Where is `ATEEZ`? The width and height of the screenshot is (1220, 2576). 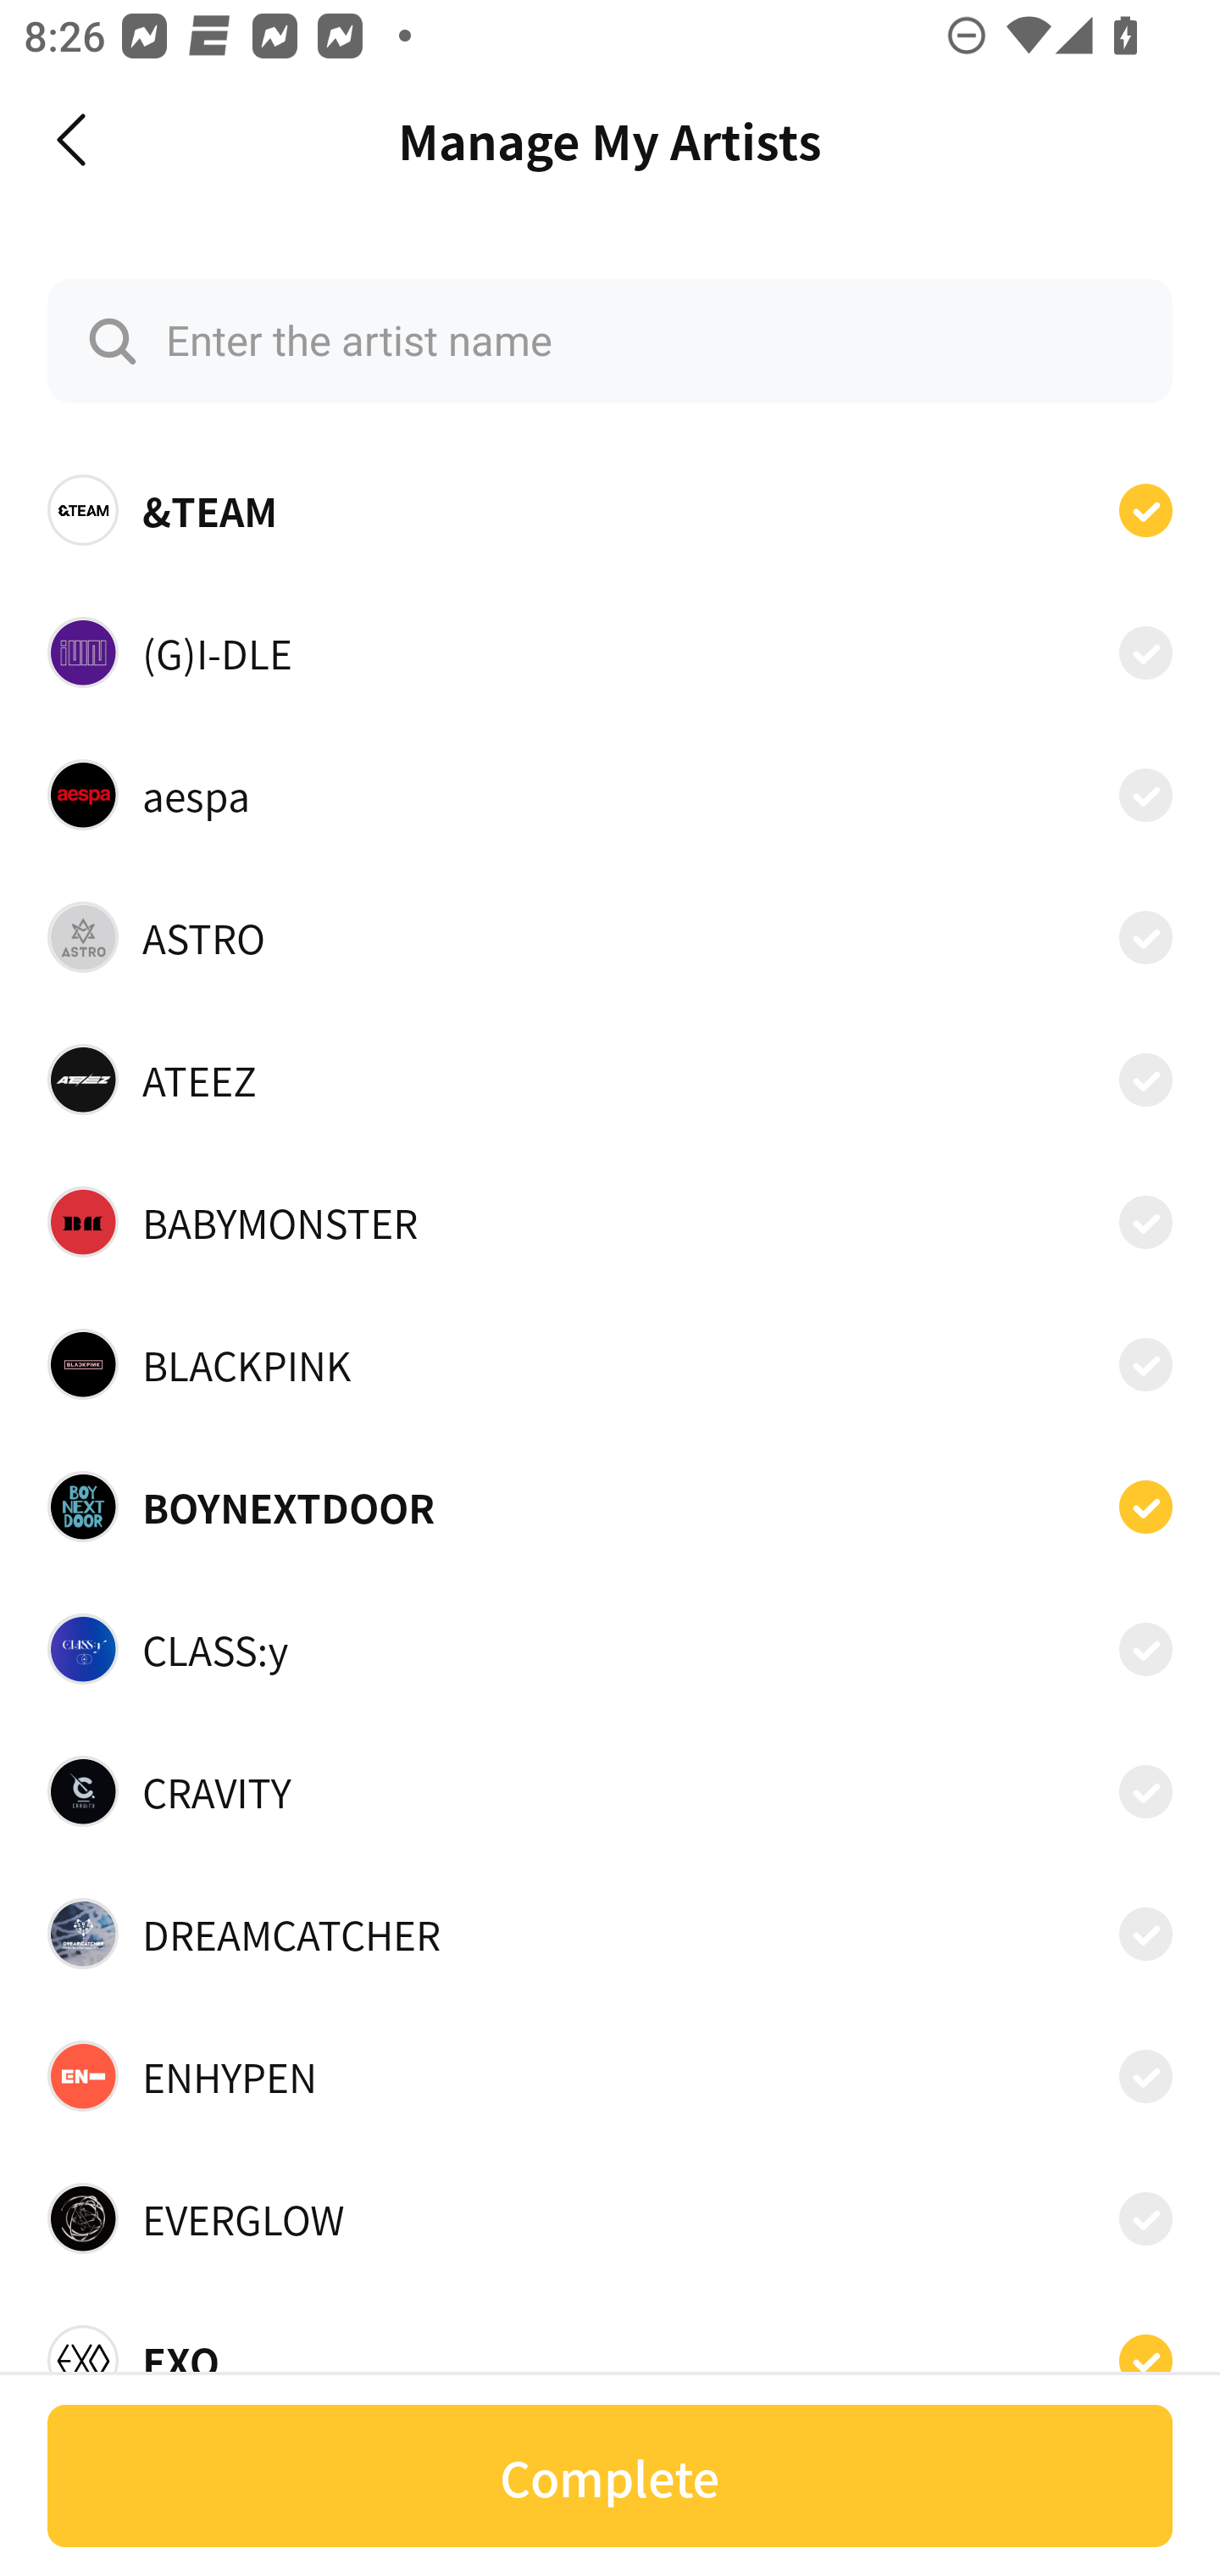
ATEEZ is located at coordinates (610, 1080).